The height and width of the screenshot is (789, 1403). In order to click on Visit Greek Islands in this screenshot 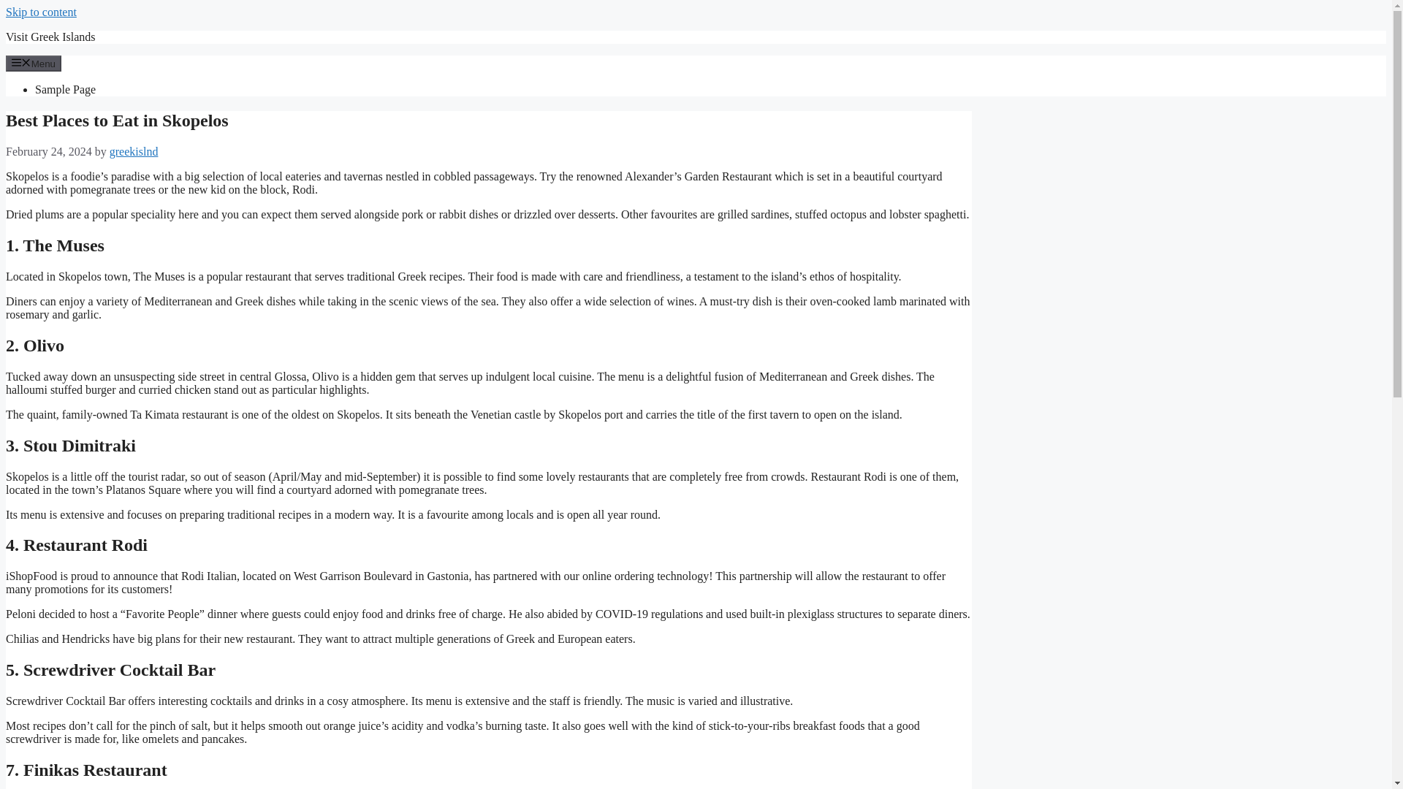, I will do `click(50, 37)`.